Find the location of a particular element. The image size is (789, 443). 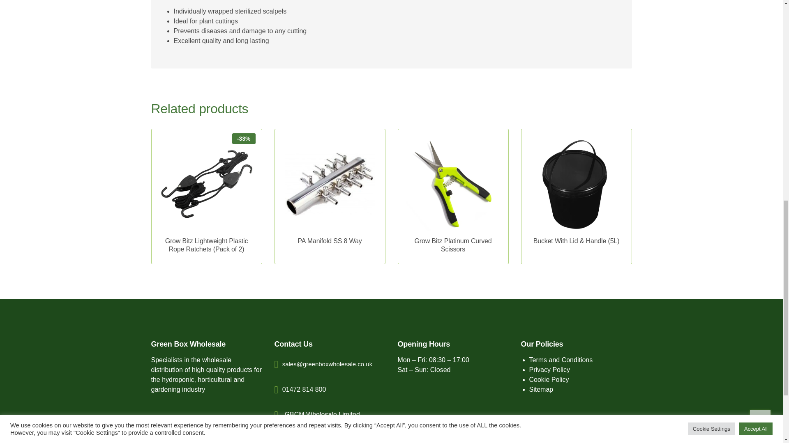

Sitemap is located at coordinates (542, 389).